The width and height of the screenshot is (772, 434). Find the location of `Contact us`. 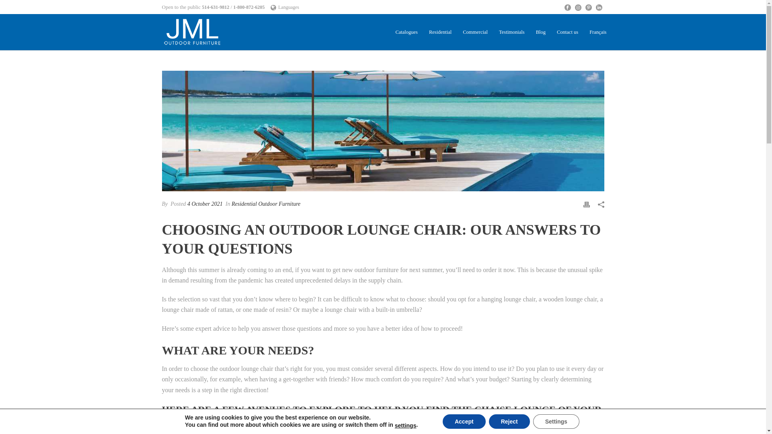

Contact us is located at coordinates (567, 32).